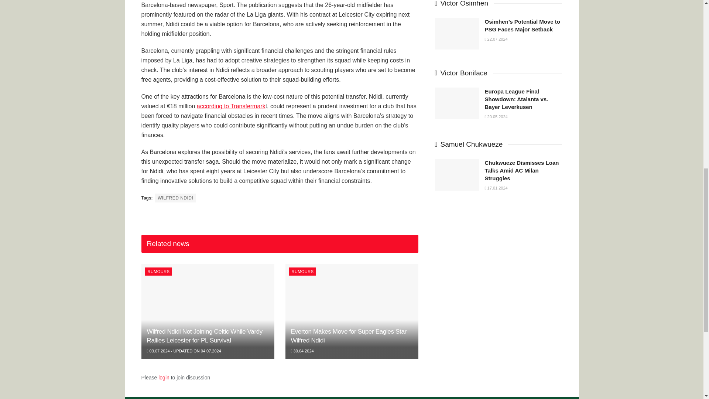 This screenshot has height=399, width=709. Describe the element at coordinates (158, 271) in the screenshot. I see `RUMOURS` at that location.